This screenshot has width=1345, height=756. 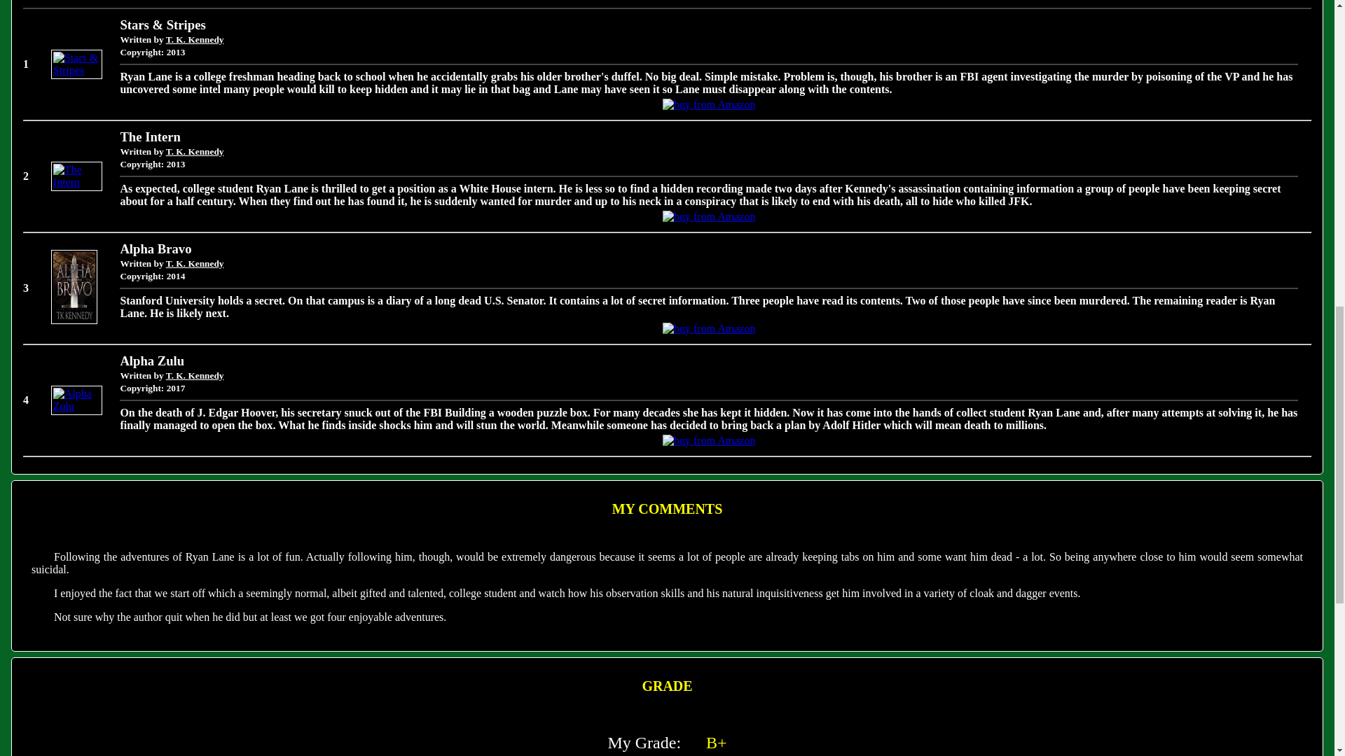 I want to click on T. K. Kennedy, so click(x=195, y=375).